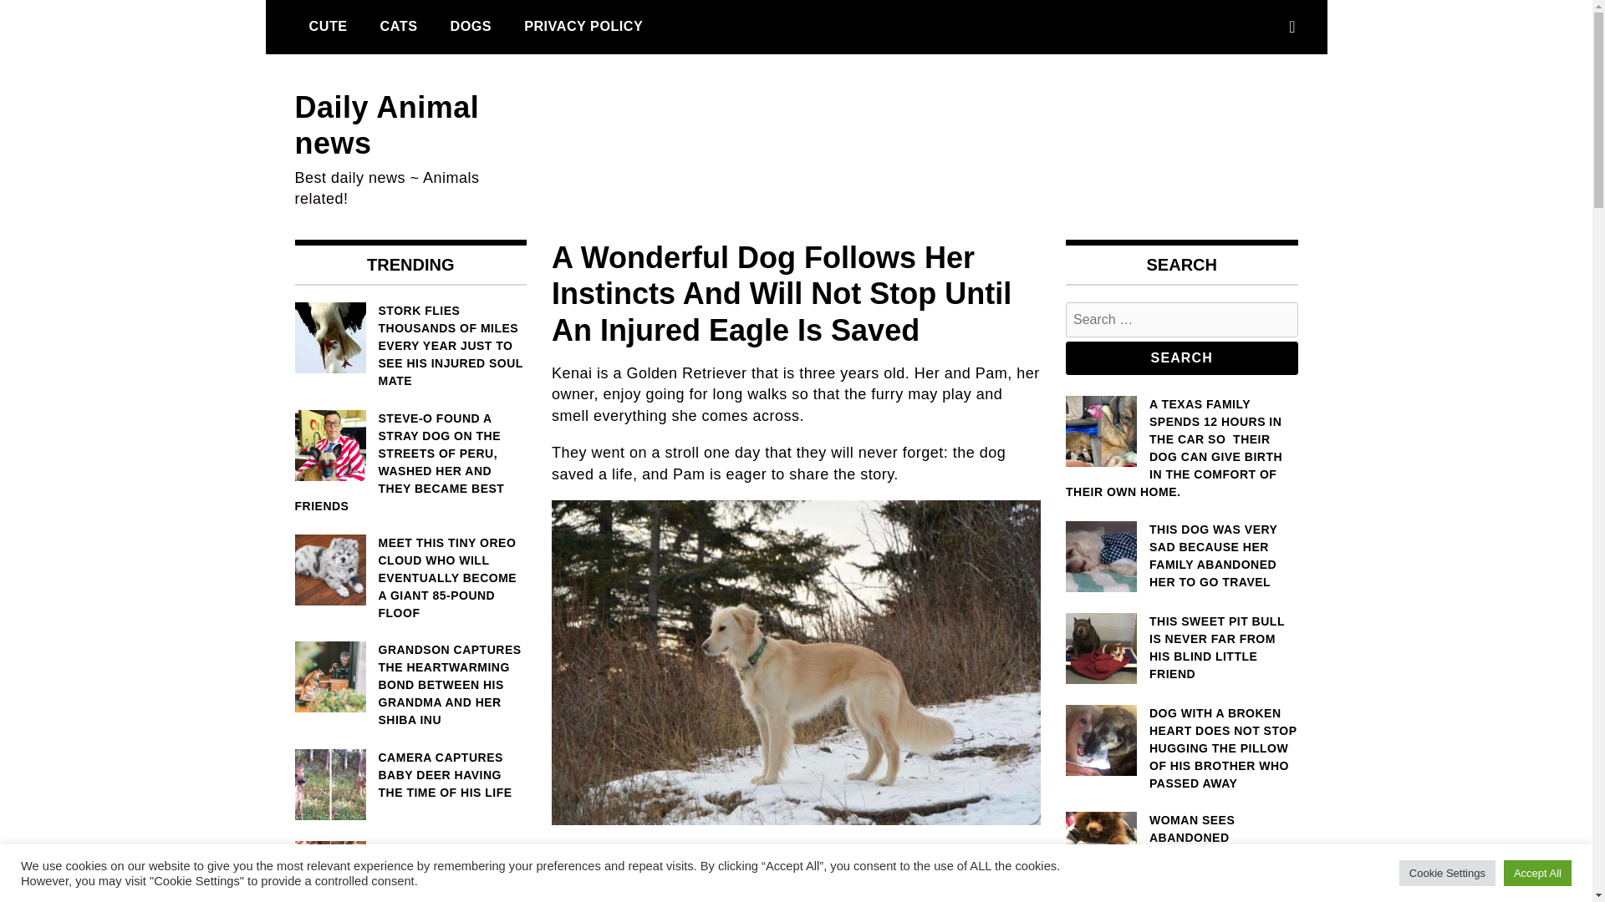  Describe the element at coordinates (398, 26) in the screenshot. I see `CATS` at that location.